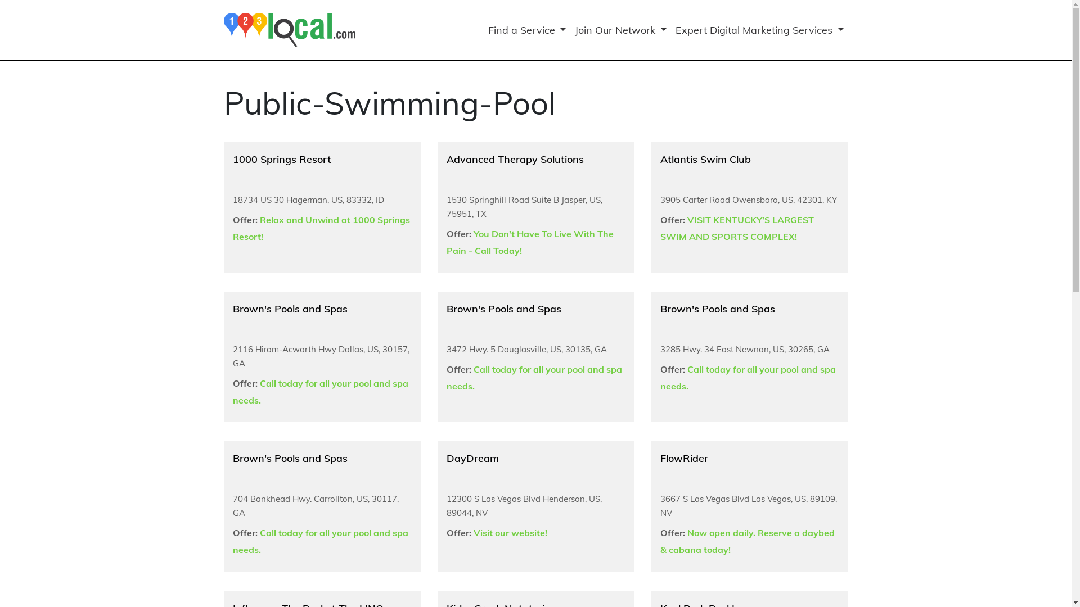 This screenshot has width=1080, height=607. What do you see at coordinates (620, 30) in the screenshot?
I see `Join Our Network` at bounding box center [620, 30].